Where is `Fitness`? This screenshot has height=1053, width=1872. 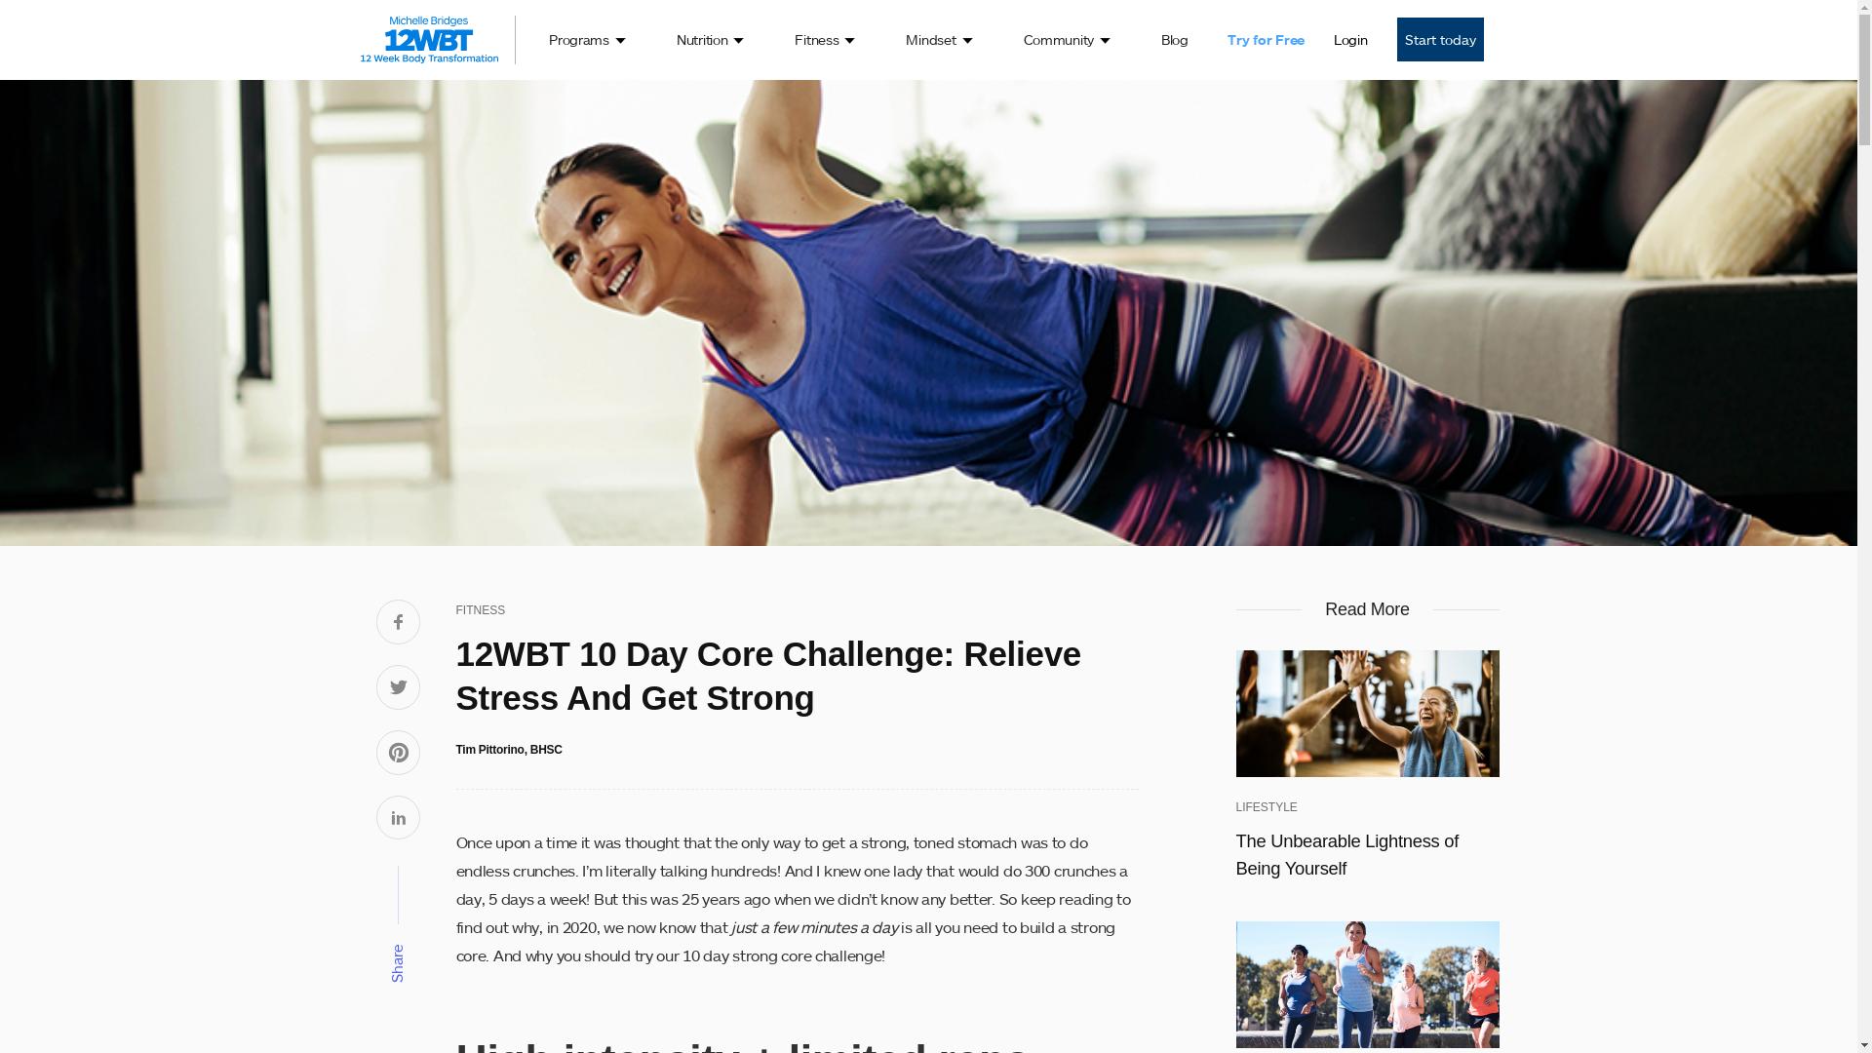
Fitness is located at coordinates (825, 40).